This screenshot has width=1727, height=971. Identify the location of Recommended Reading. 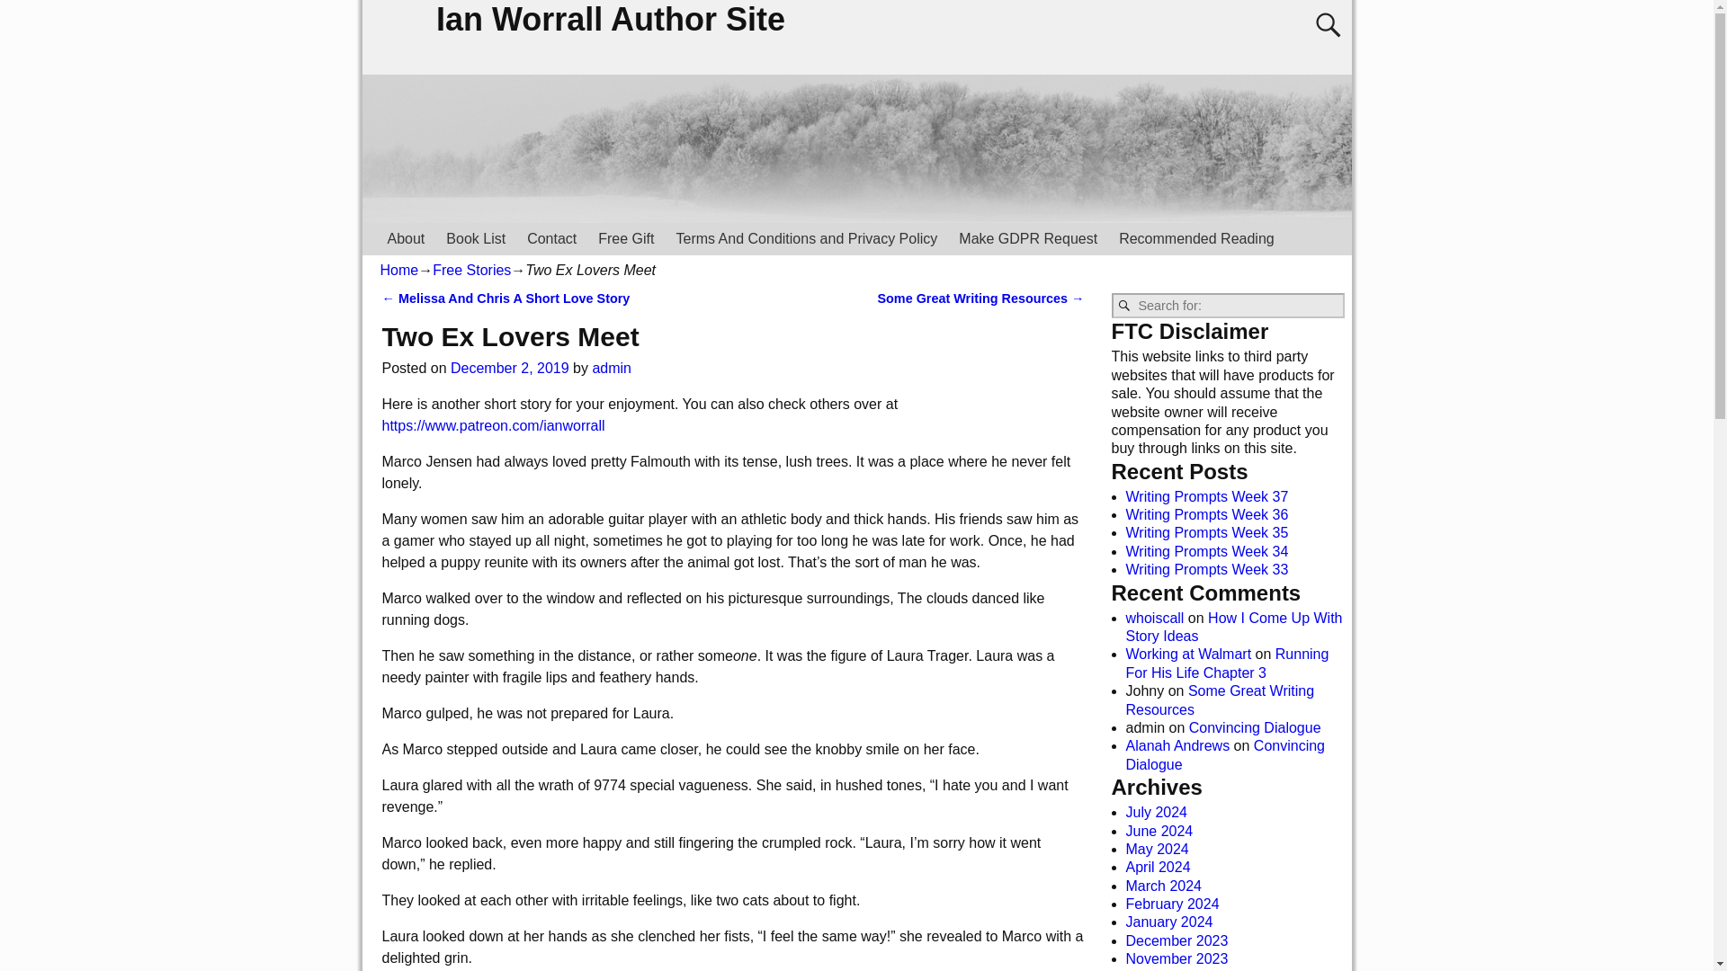
(1196, 238).